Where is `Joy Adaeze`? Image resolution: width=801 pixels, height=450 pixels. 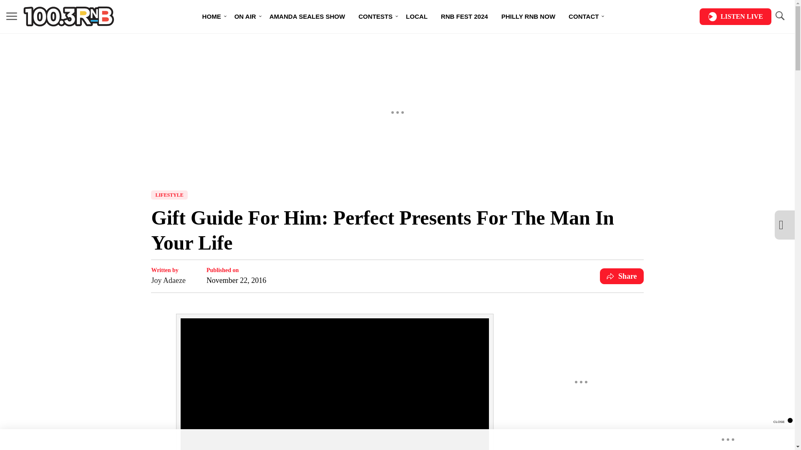 Joy Adaeze is located at coordinates (168, 280).